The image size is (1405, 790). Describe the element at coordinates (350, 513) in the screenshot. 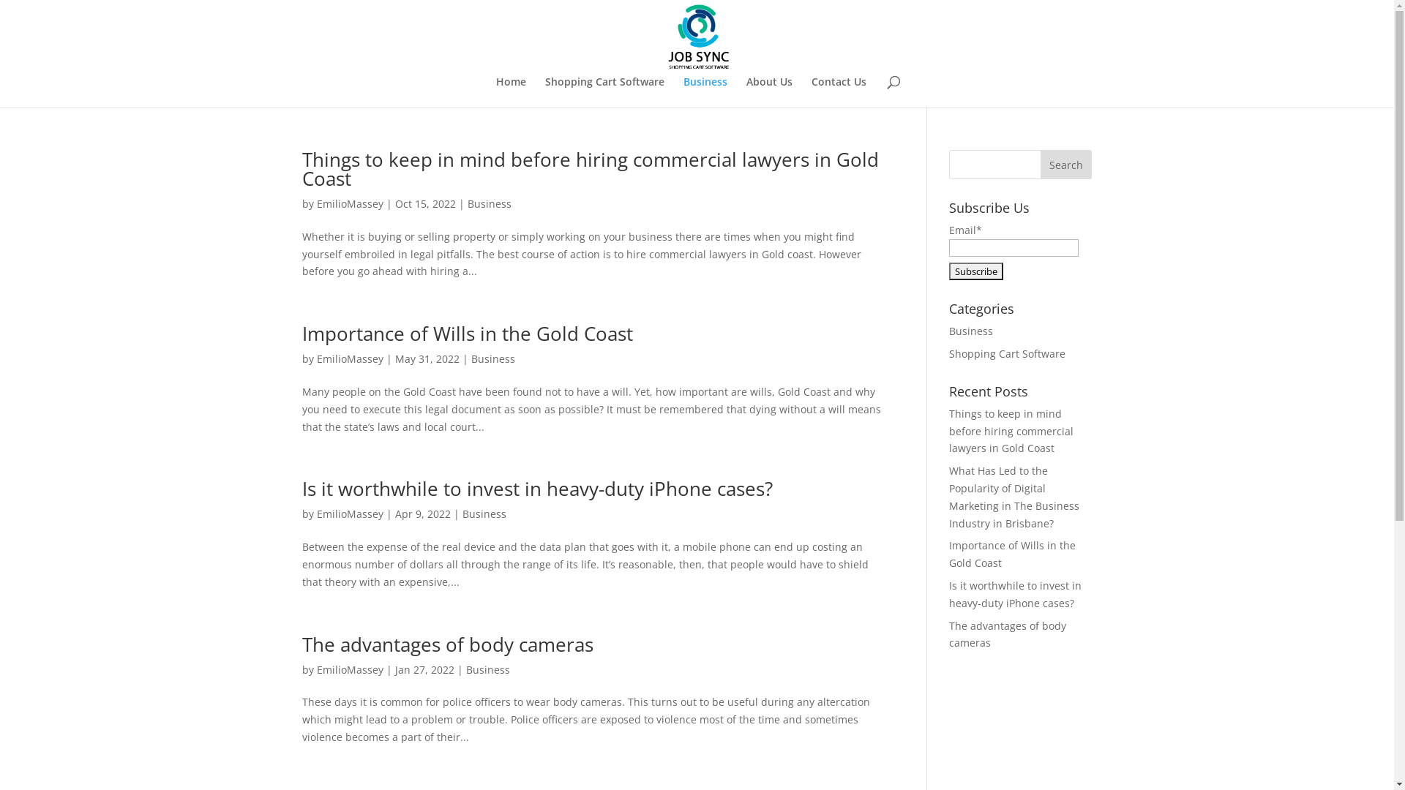

I see `EmilioMassey` at that location.